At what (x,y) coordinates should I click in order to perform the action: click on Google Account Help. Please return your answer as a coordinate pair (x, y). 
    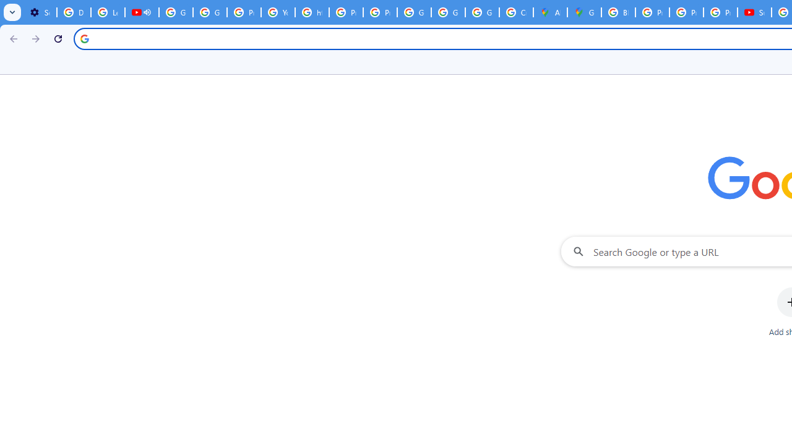
    Looking at the image, I should click on (176, 12).